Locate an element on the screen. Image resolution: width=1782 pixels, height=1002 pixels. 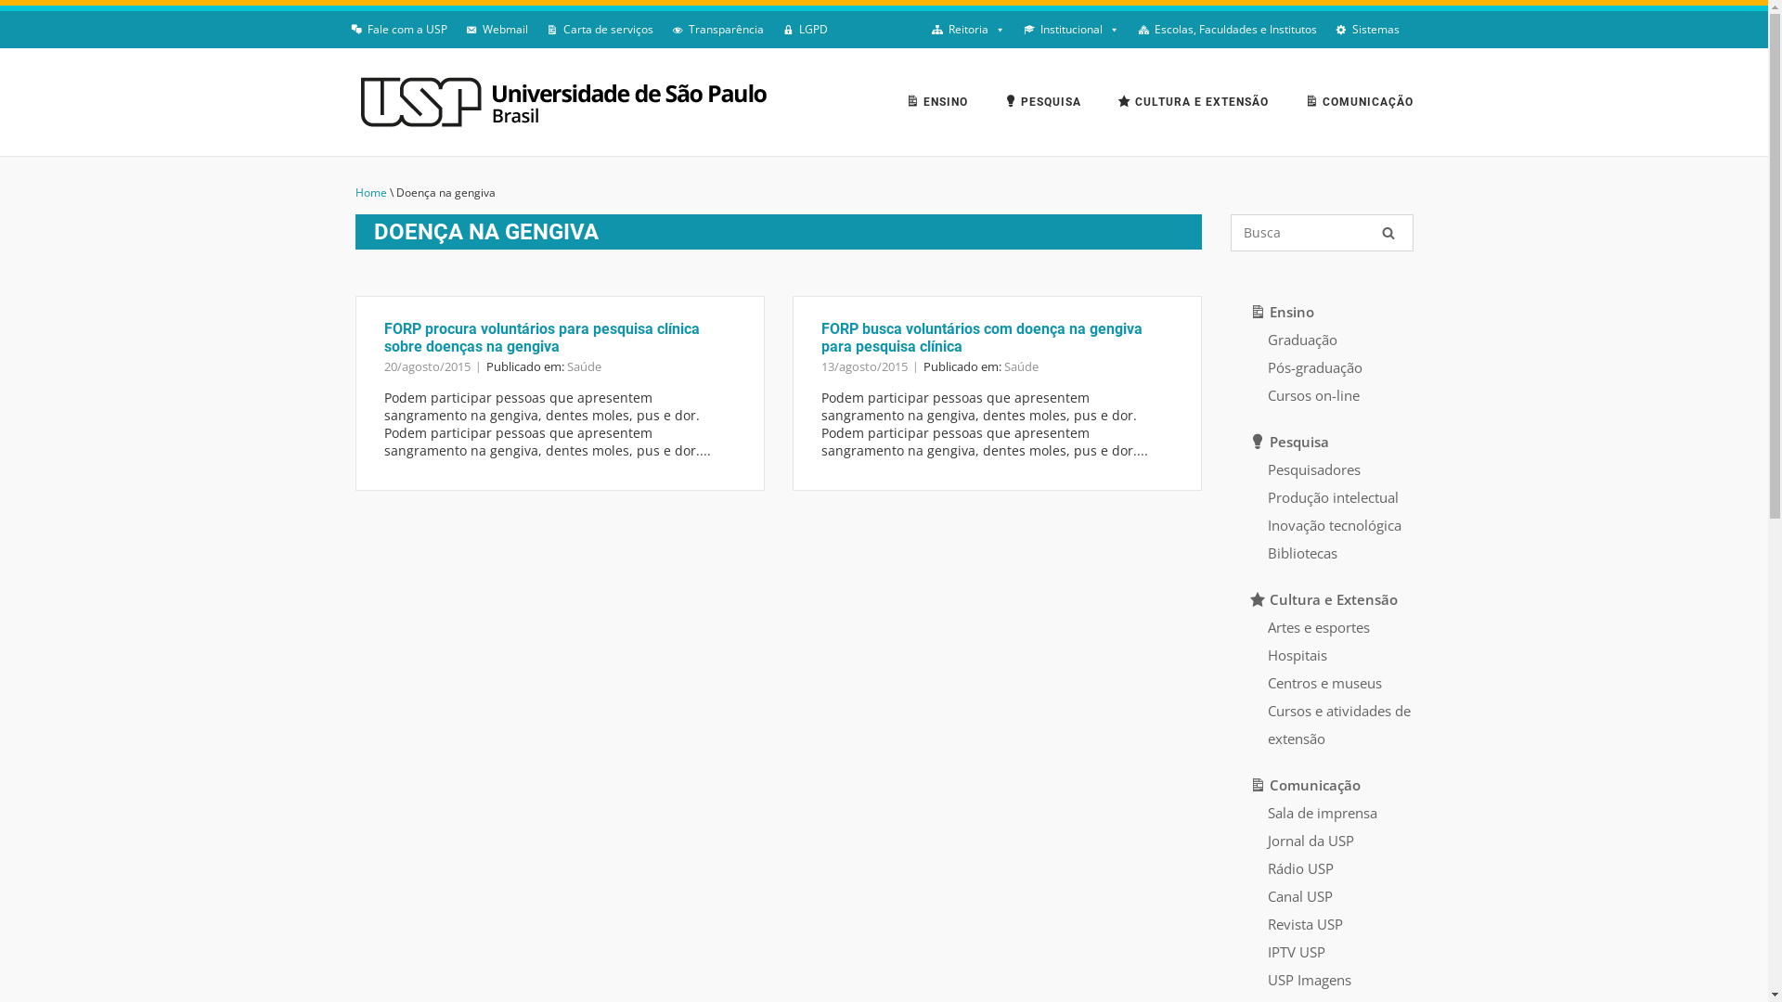
Ensino is located at coordinates (1283, 312).